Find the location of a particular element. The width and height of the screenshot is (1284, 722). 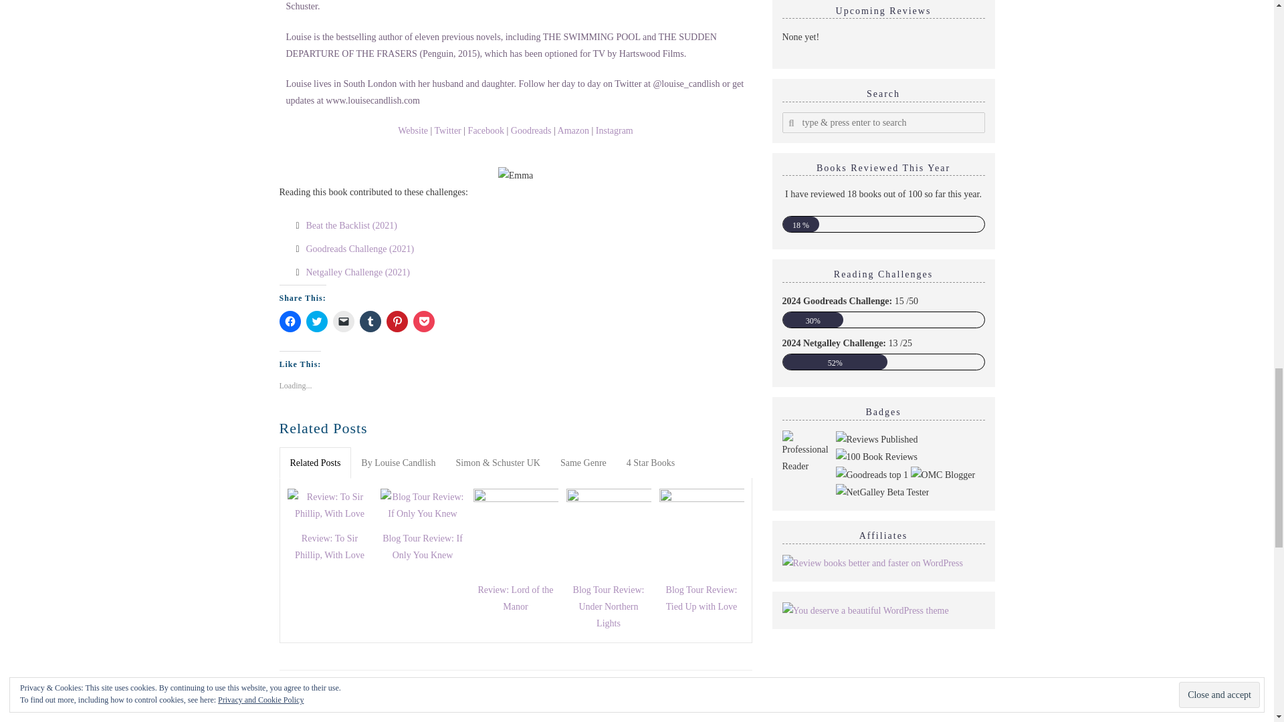

Amazon is located at coordinates (573, 130).